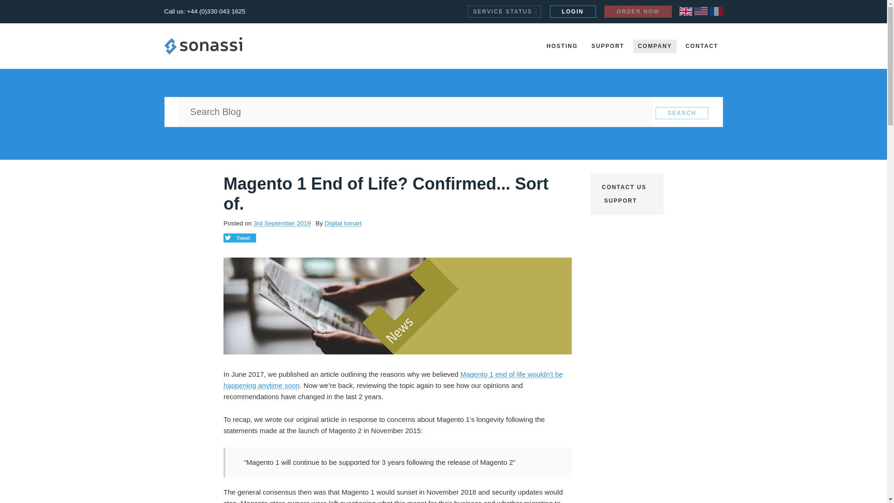 Image resolution: width=894 pixels, height=503 pixels. I want to click on CONTACT US, so click(624, 187).